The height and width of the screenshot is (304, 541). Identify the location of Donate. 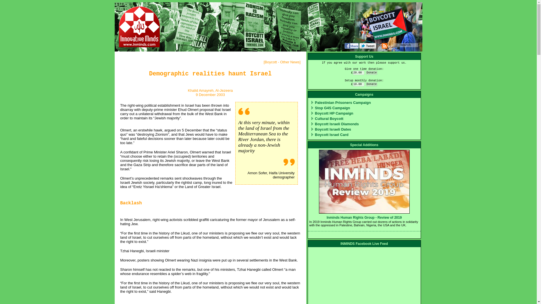
(371, 73).